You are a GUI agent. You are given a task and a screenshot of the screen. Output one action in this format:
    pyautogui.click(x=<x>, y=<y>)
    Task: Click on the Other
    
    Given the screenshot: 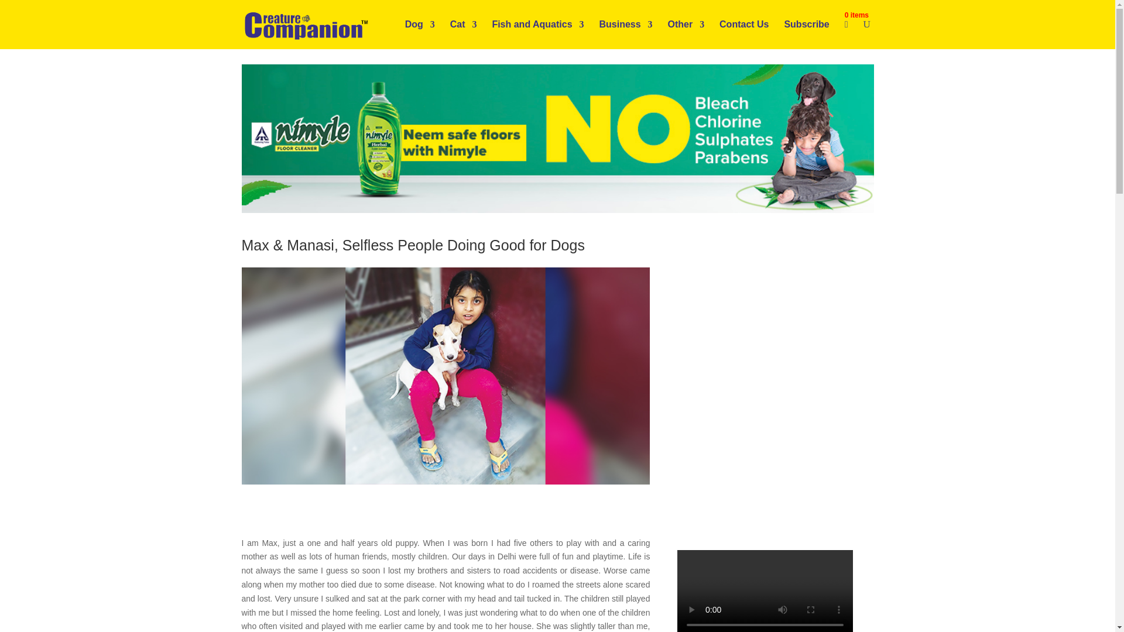 What is the action you would take?
    pyautogui.click(x=686, y=34)
    